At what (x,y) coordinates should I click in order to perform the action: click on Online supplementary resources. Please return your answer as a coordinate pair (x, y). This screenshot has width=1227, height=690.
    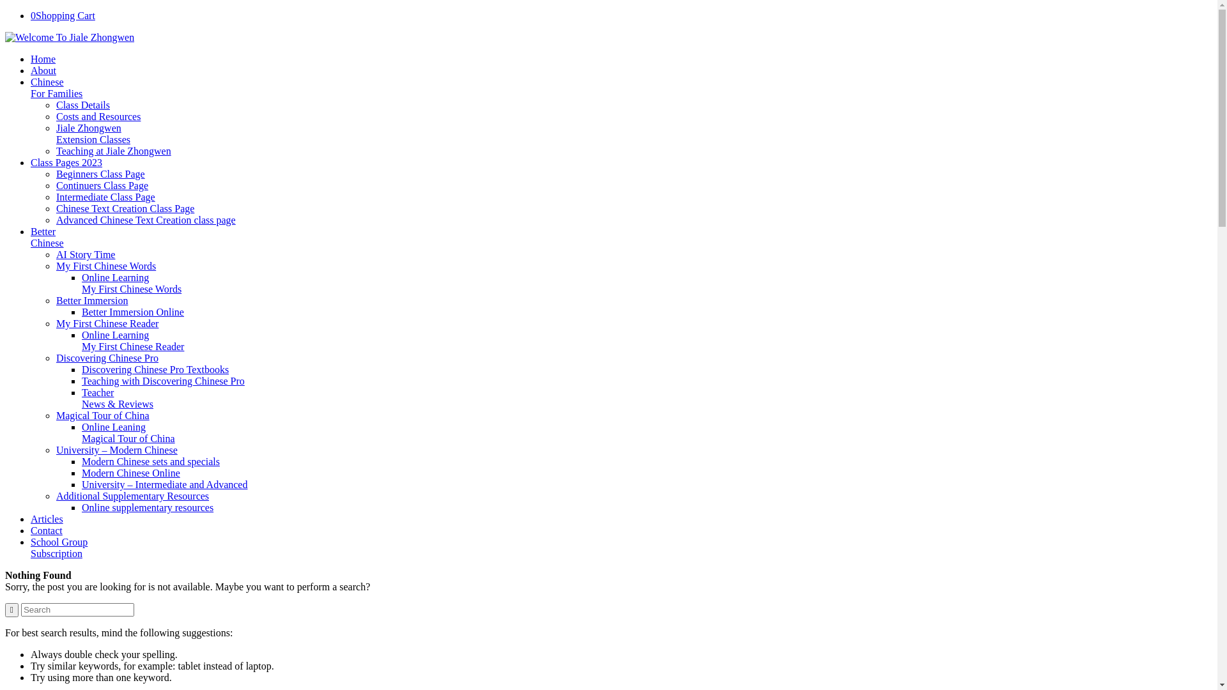
    Looking at the image, I should click on (148, 507).